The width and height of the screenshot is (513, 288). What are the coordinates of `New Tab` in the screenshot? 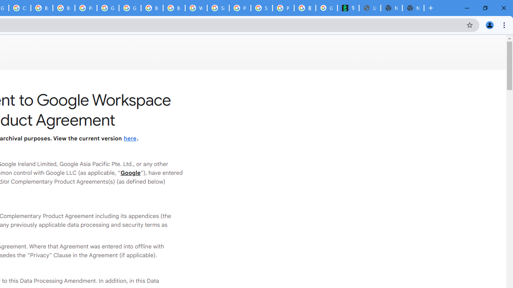 It's located at (413, 8).